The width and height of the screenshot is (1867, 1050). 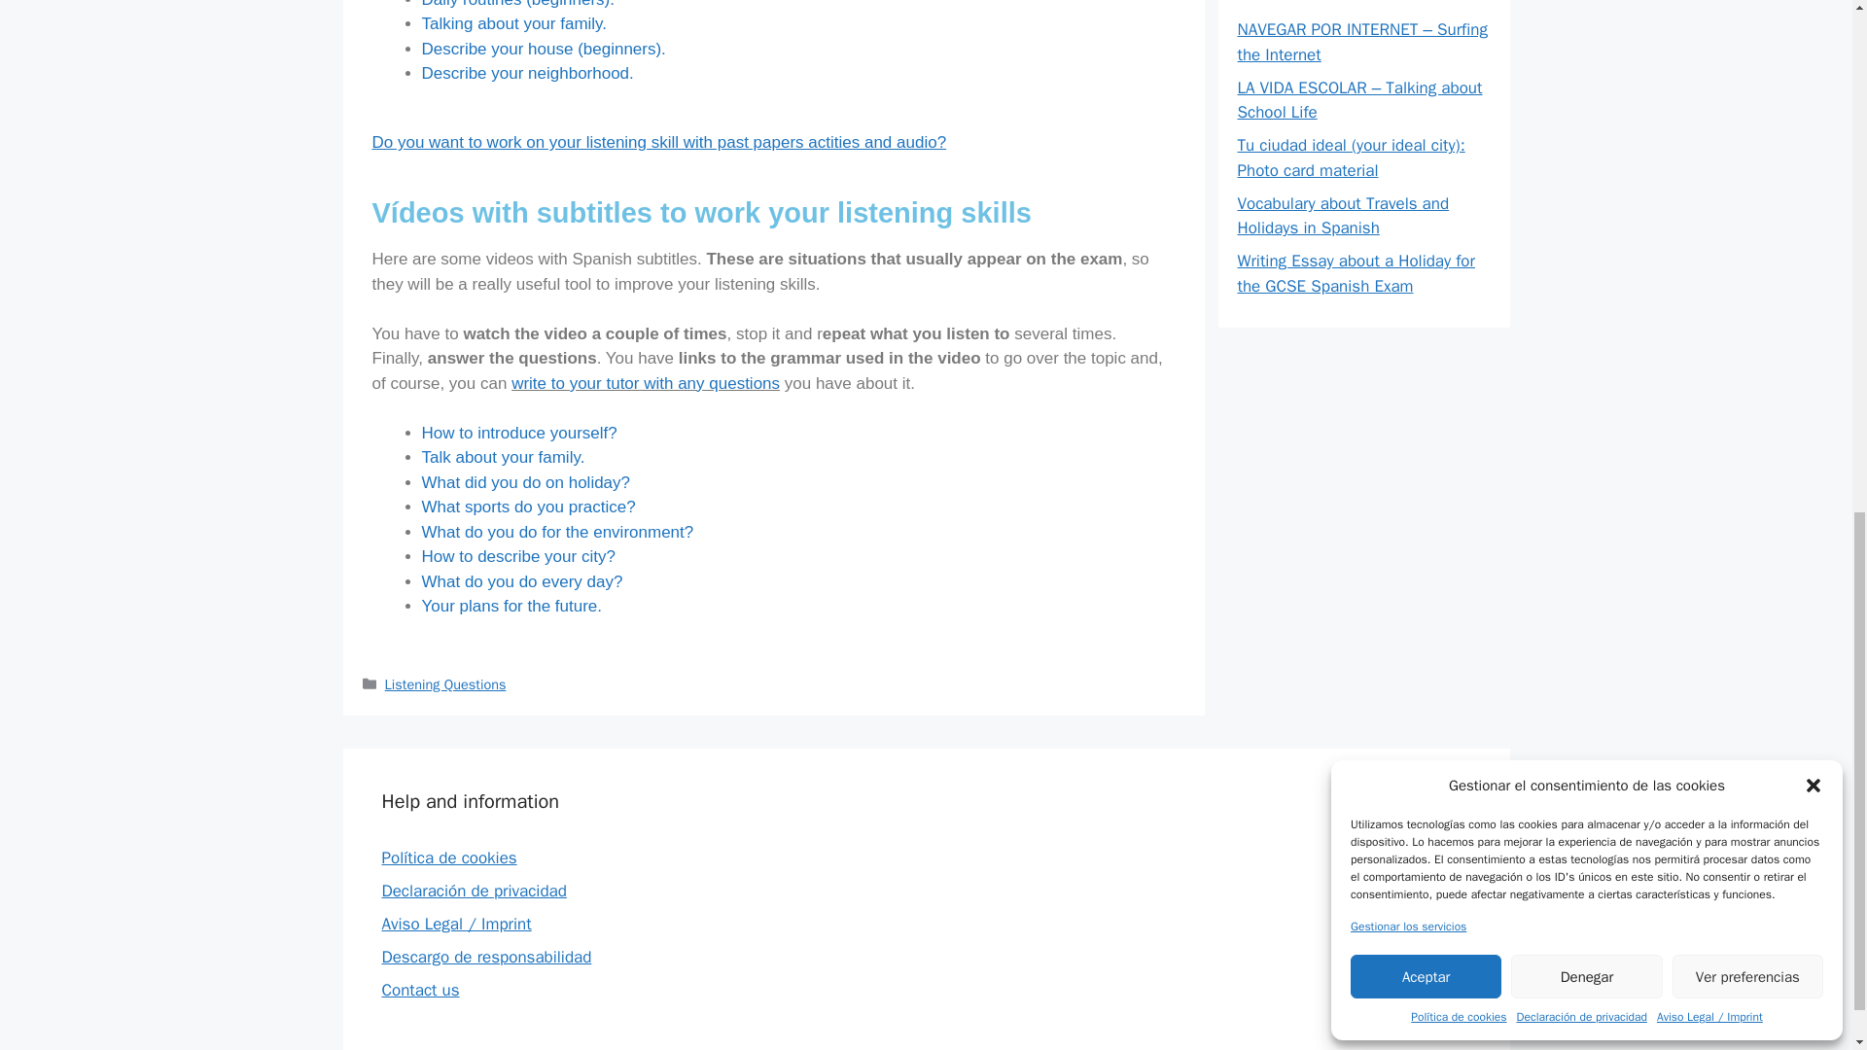 What do you see at coordinates (519, 433) in the screenshot?
I see `How to introduce yourself?` at bounding box center [519, 433].